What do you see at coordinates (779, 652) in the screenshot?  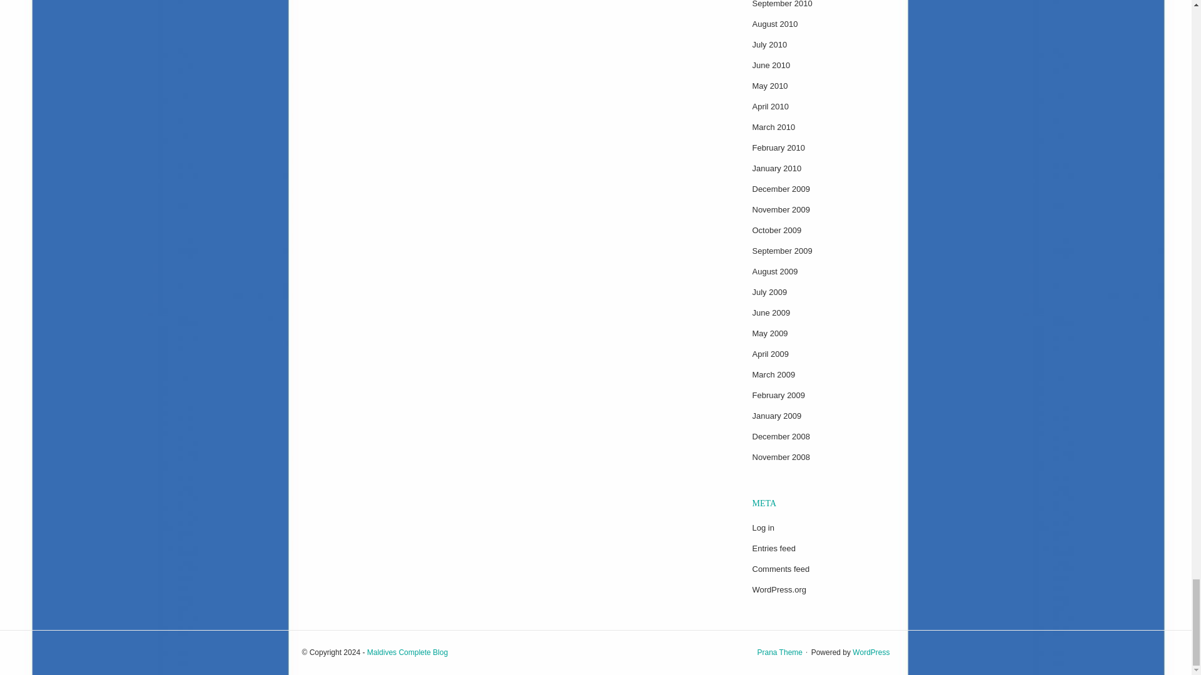 I see `Prana Theme` at bounding box center [779, 652].